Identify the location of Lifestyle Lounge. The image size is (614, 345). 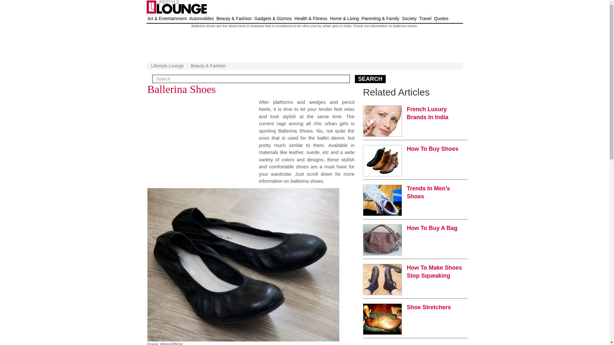
(167, 65).